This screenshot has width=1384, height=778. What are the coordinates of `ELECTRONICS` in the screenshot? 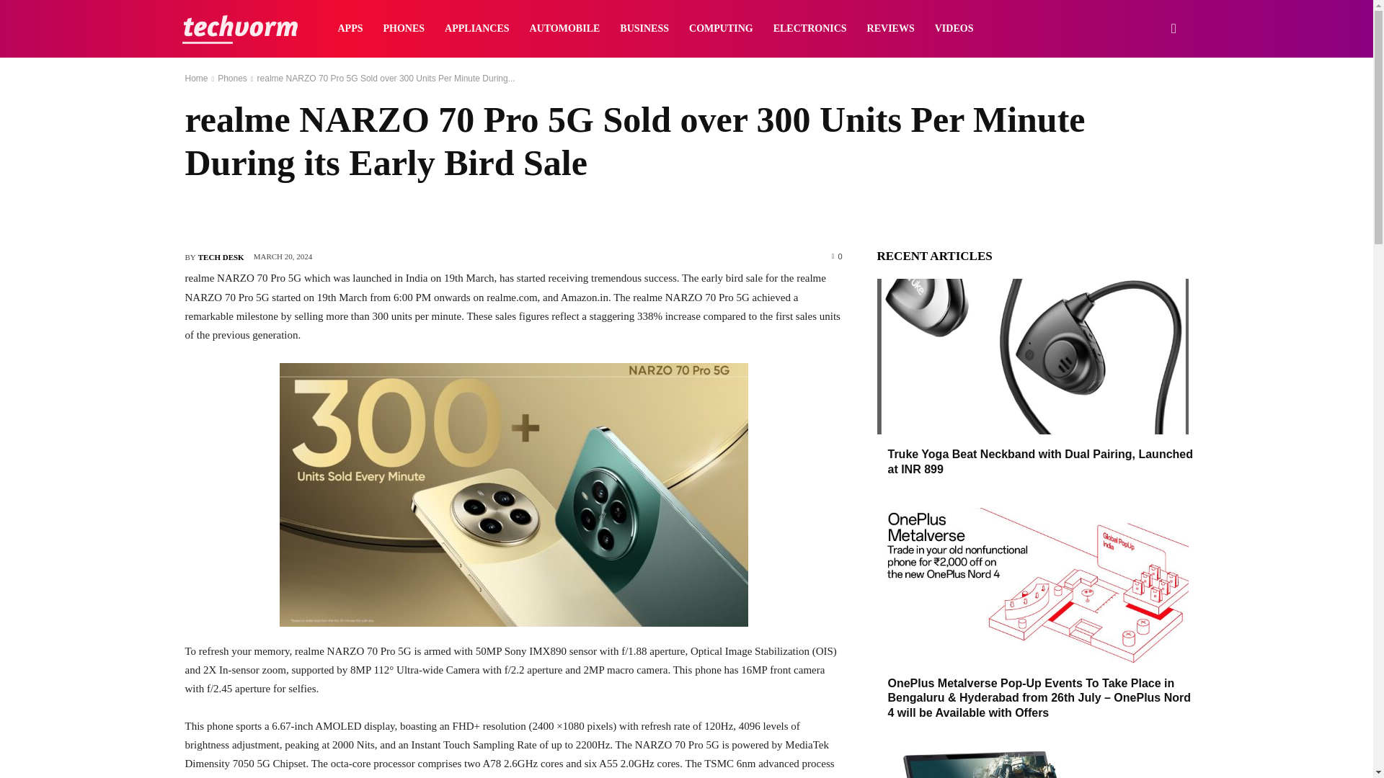 It's located at (810, 29).